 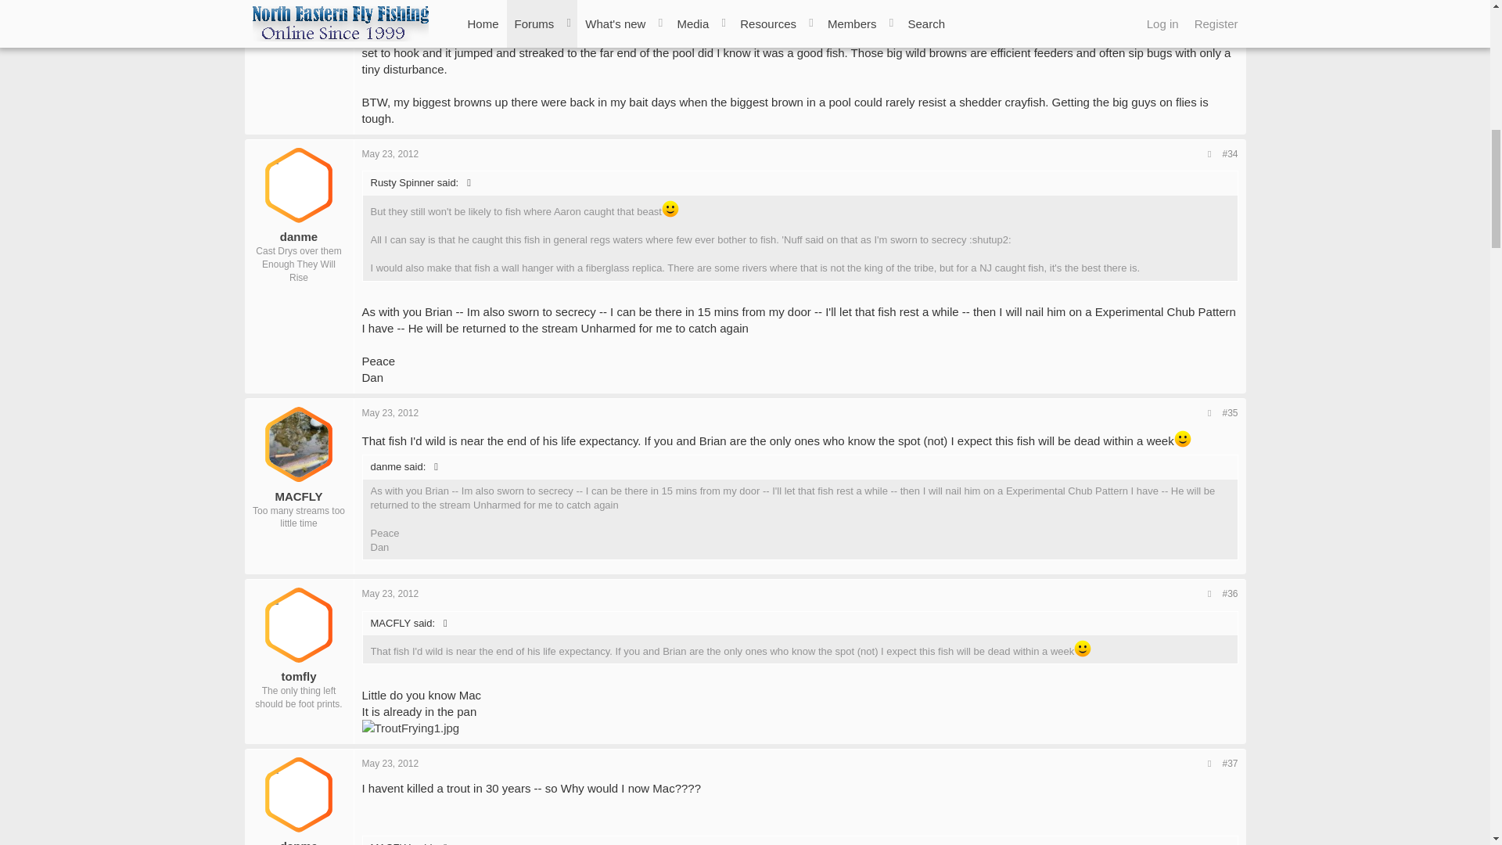 What do you see at coordinates (390, 412) in the screenshot?
I see `May 23, 2012 at 3:36 PM` at bounding box center [390, 412].